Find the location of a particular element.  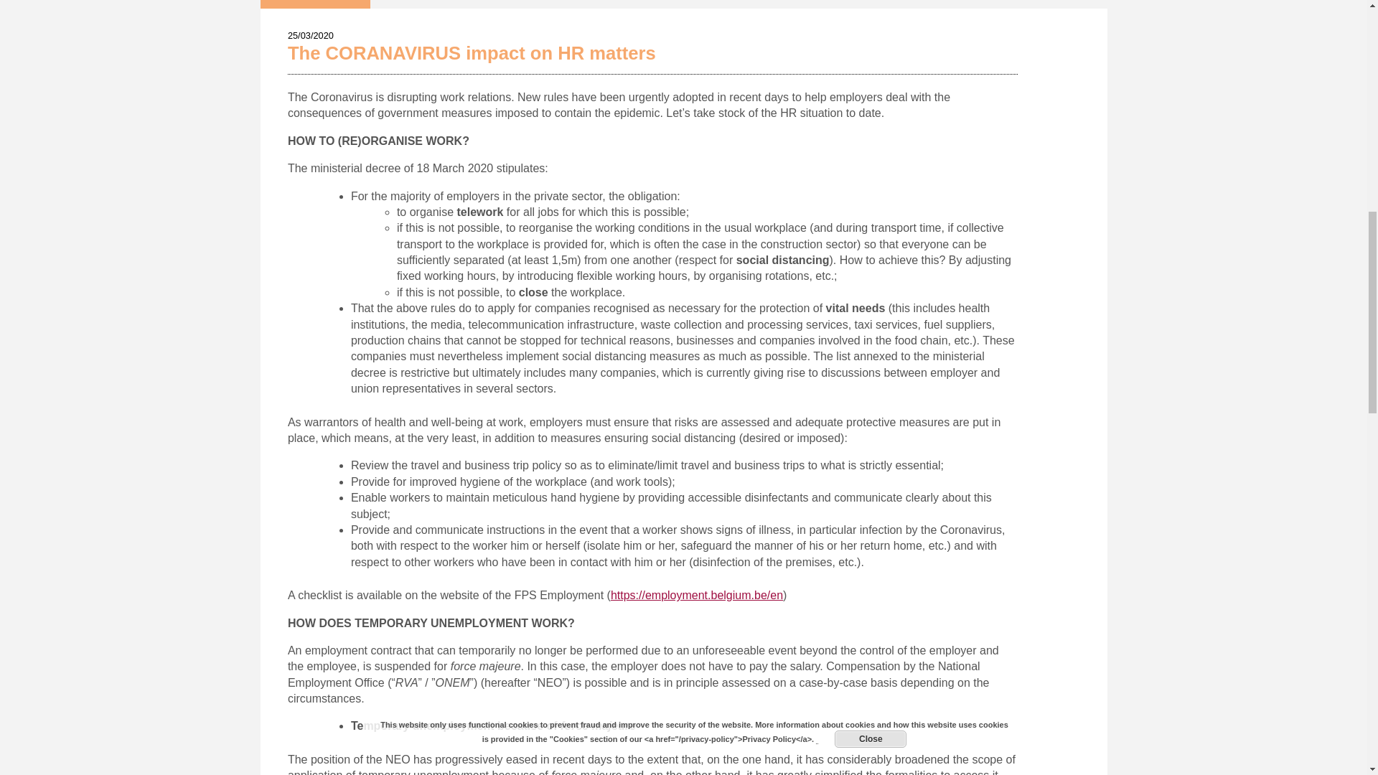

The CORANAVIRUS impact on HR matters is located at coordinates (472, 53).